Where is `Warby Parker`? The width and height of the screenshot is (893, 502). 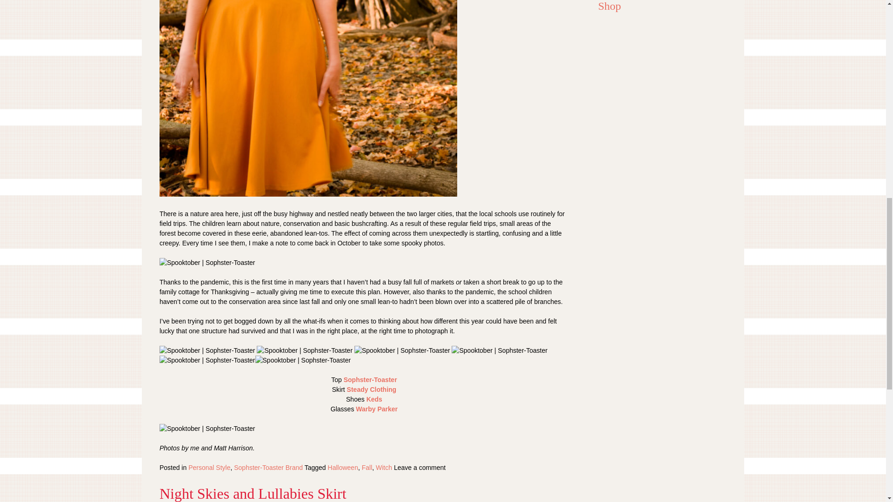
Warby Parker is located at coordinates (376, 409).